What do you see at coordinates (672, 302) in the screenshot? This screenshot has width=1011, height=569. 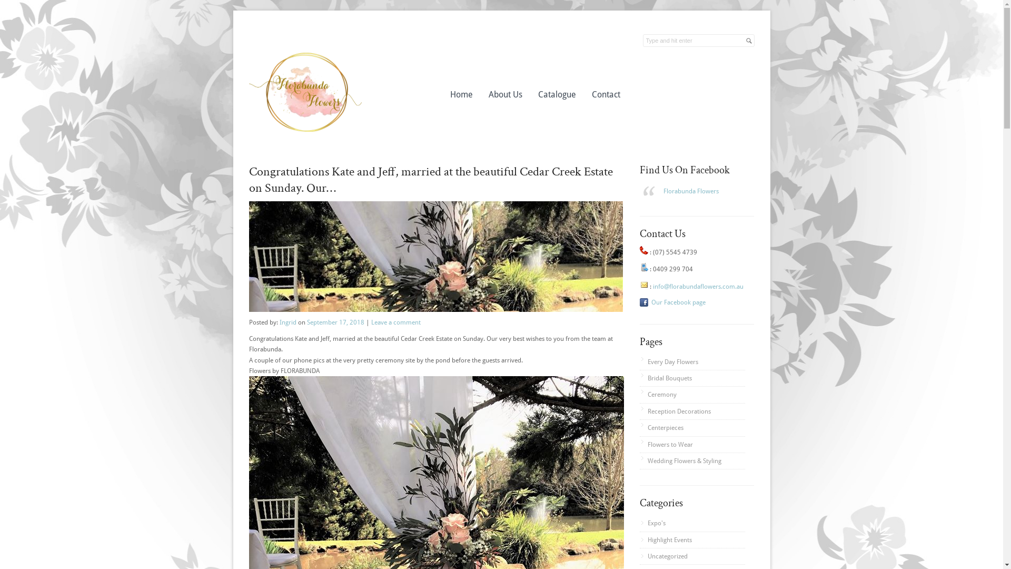 I see `Our Facebook page` at bounding box center [672, 302].